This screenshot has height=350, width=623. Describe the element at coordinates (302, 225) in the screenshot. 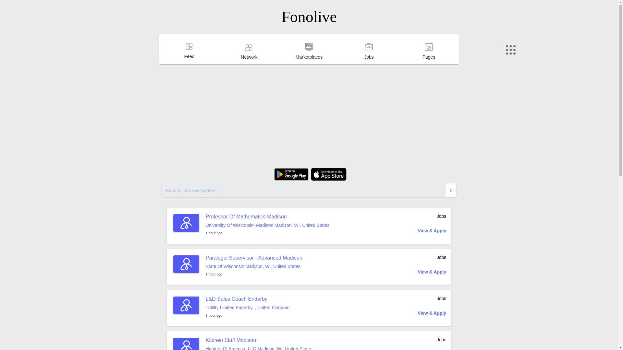

I see `Madison, WI, United States` at that location.